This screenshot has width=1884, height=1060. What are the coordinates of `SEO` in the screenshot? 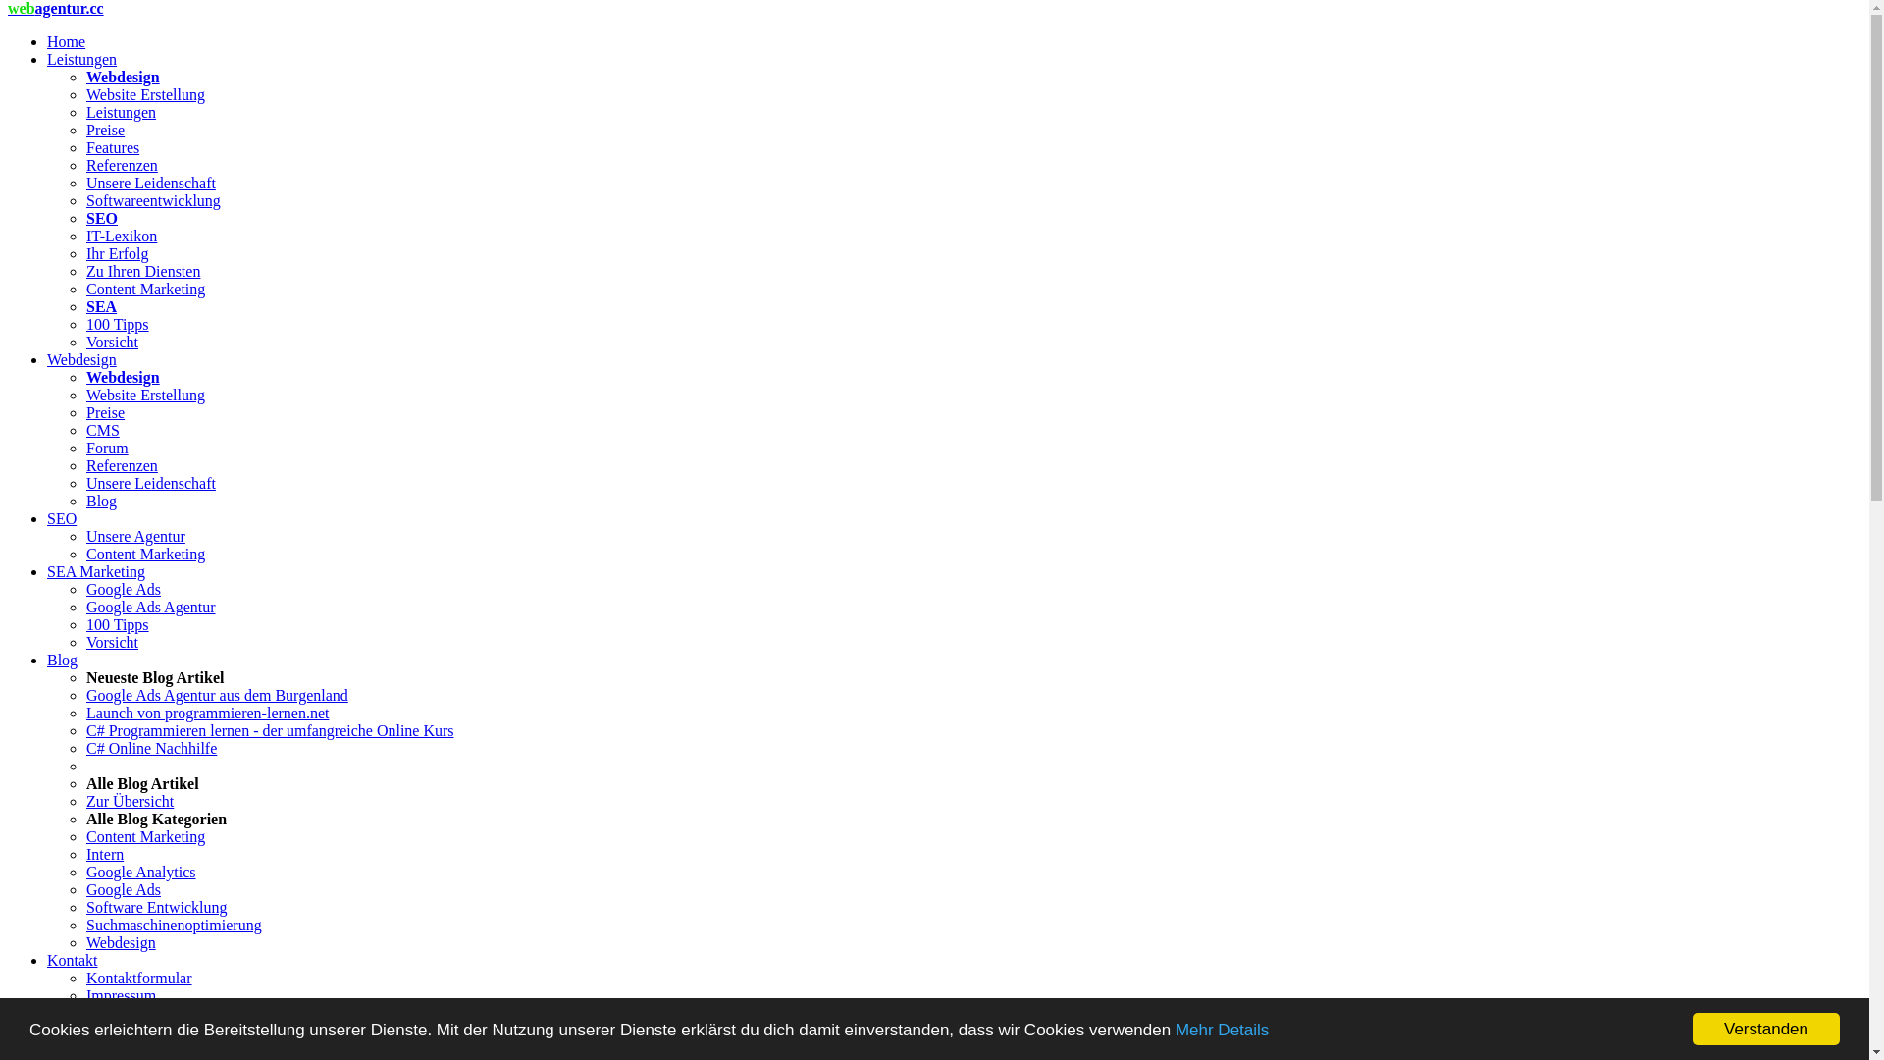 It's located at (62, 518).